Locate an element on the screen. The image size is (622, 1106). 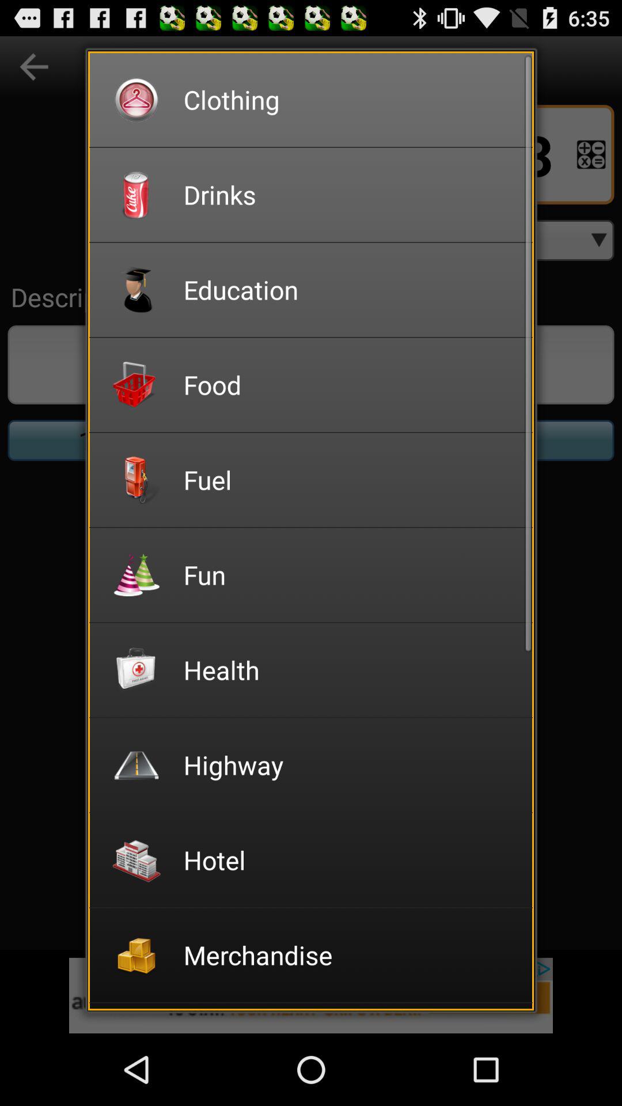
launch the item above education app is located at coordinates (350, 195).